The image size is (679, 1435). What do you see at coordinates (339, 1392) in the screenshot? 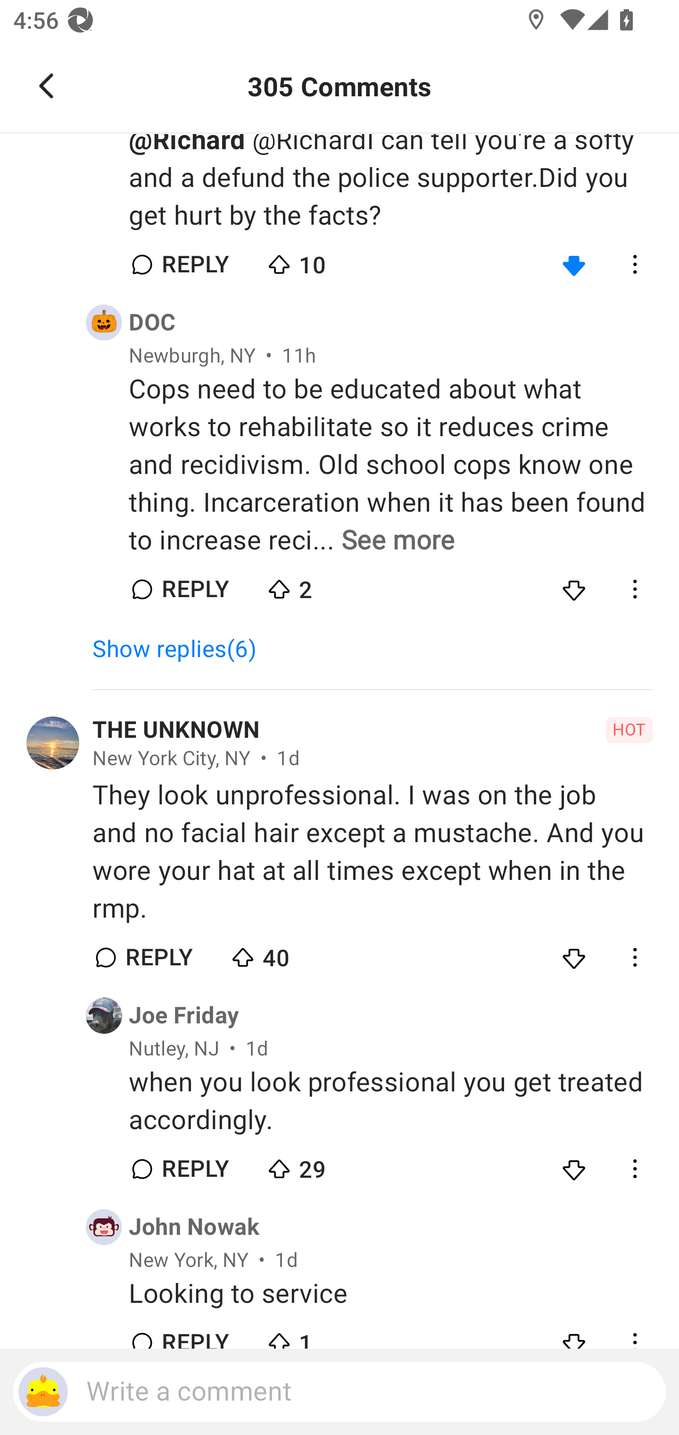
I see `Write a comment` at bounding box center [339, 1392].